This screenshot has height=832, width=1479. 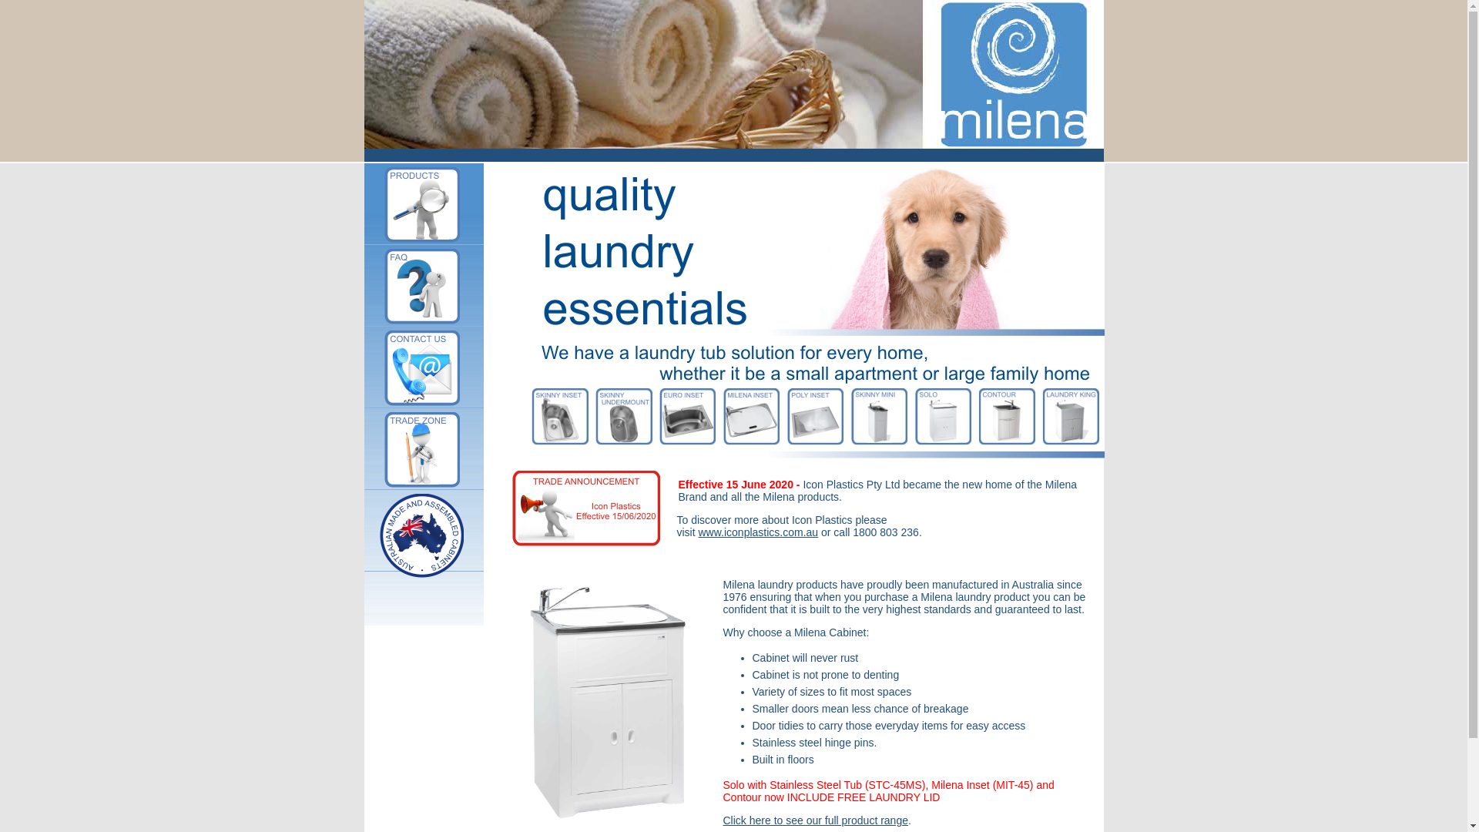 What do you see at coordinates (758, 532) in the screenshot?
I see `www.iconplastics.com.au` at bounding box center [758, 532].